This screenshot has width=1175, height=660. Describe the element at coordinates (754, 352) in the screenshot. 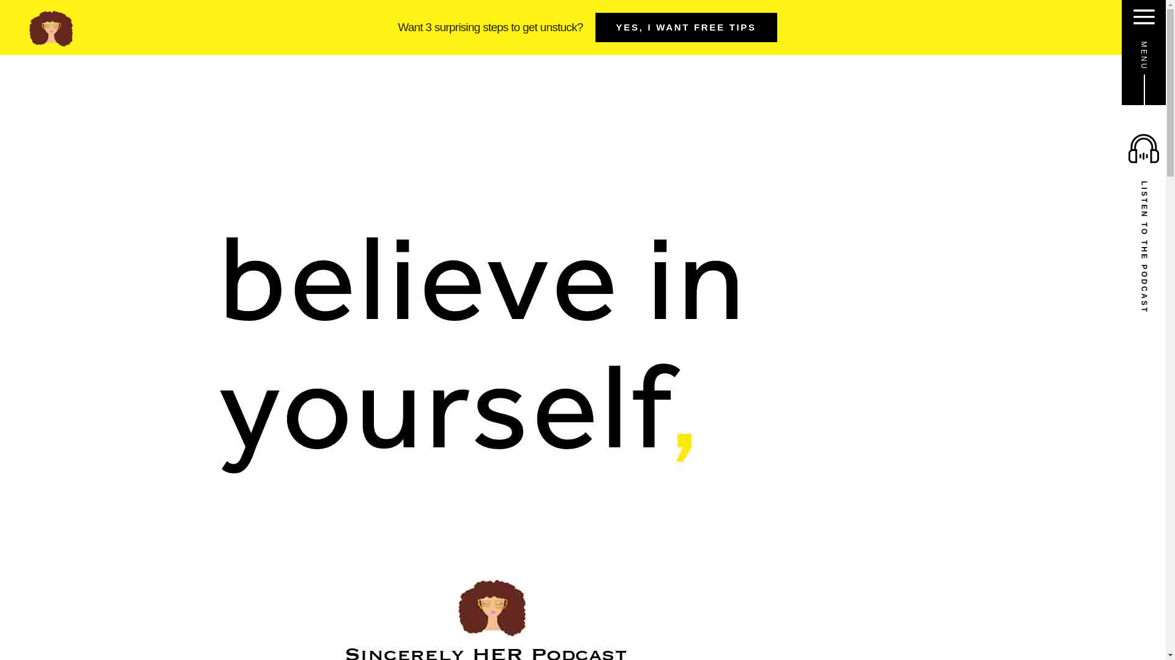

I see `Yes, I want free tips` at that location.